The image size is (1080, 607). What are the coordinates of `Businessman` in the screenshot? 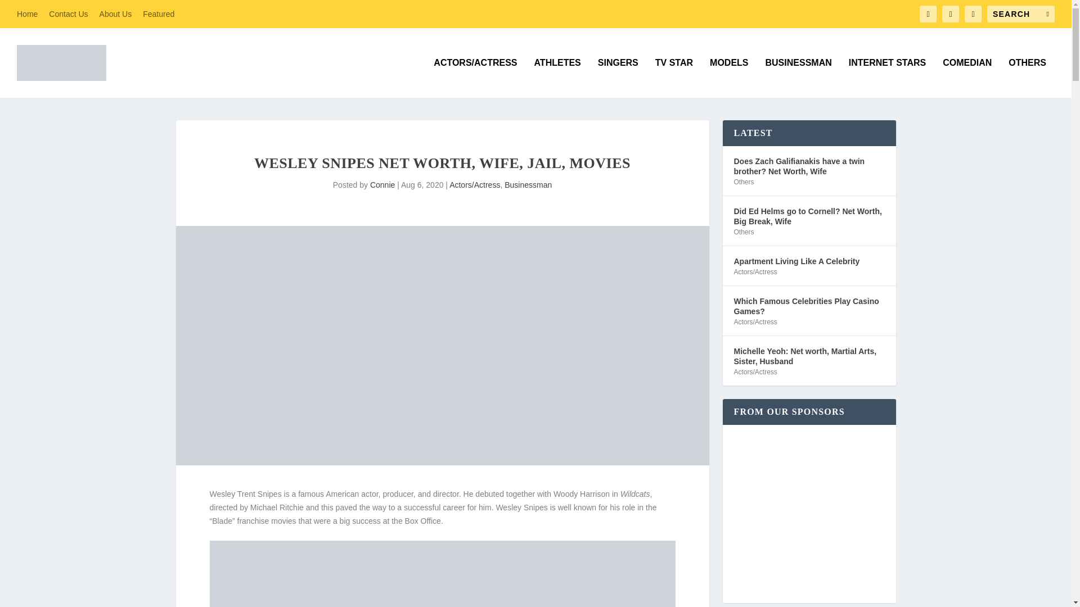 It's located at (528, 184).